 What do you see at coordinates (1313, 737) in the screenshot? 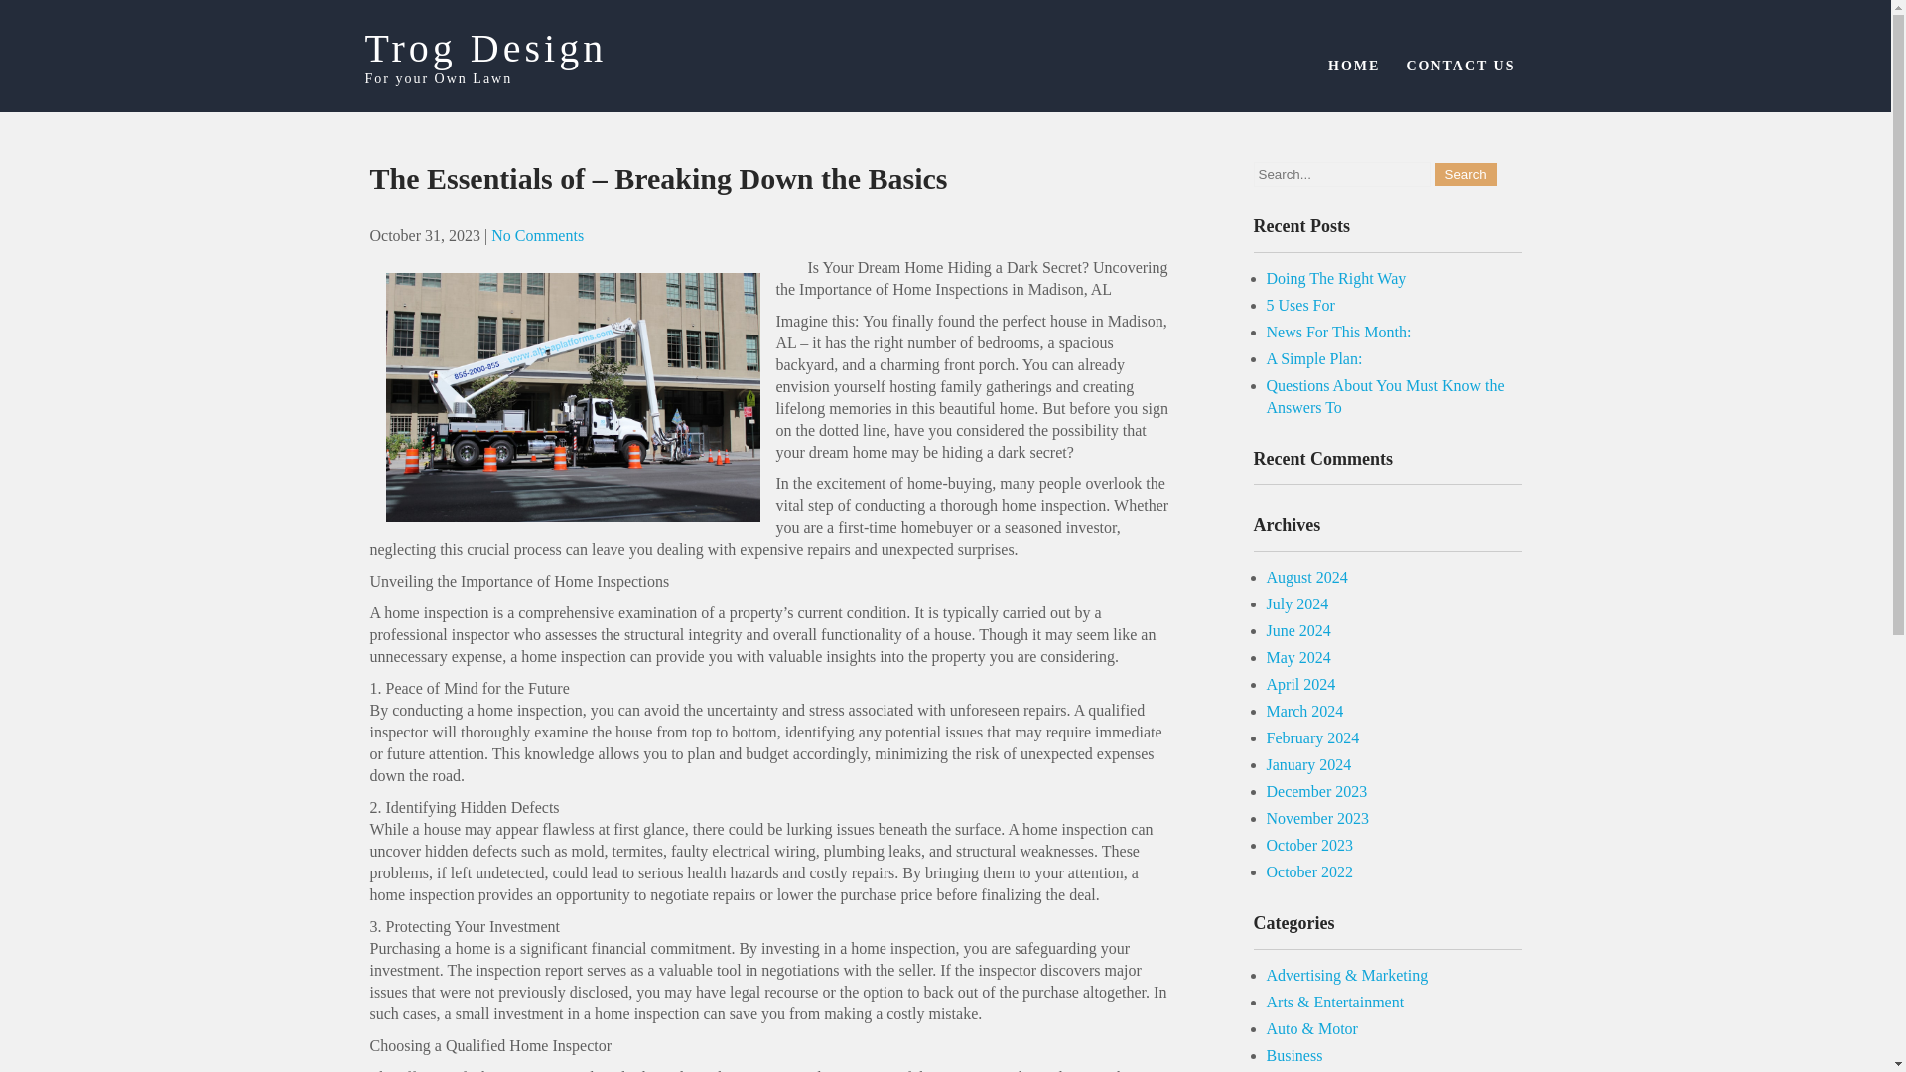
I see `February 2024` at bounding box center [1313, 737].